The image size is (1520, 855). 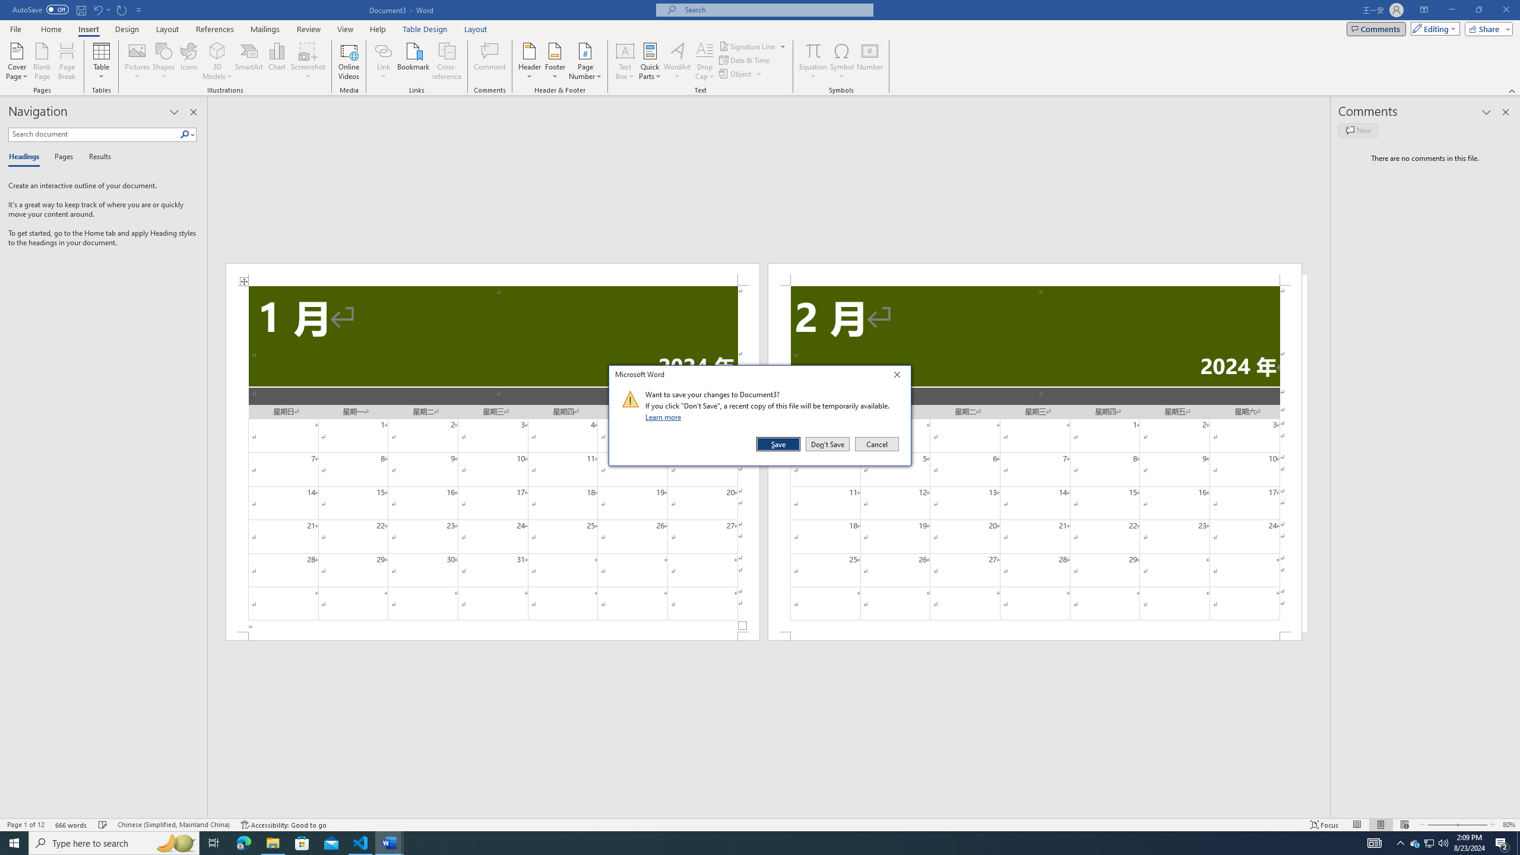 I want to click on Page Break, so click(x=66, y=61).